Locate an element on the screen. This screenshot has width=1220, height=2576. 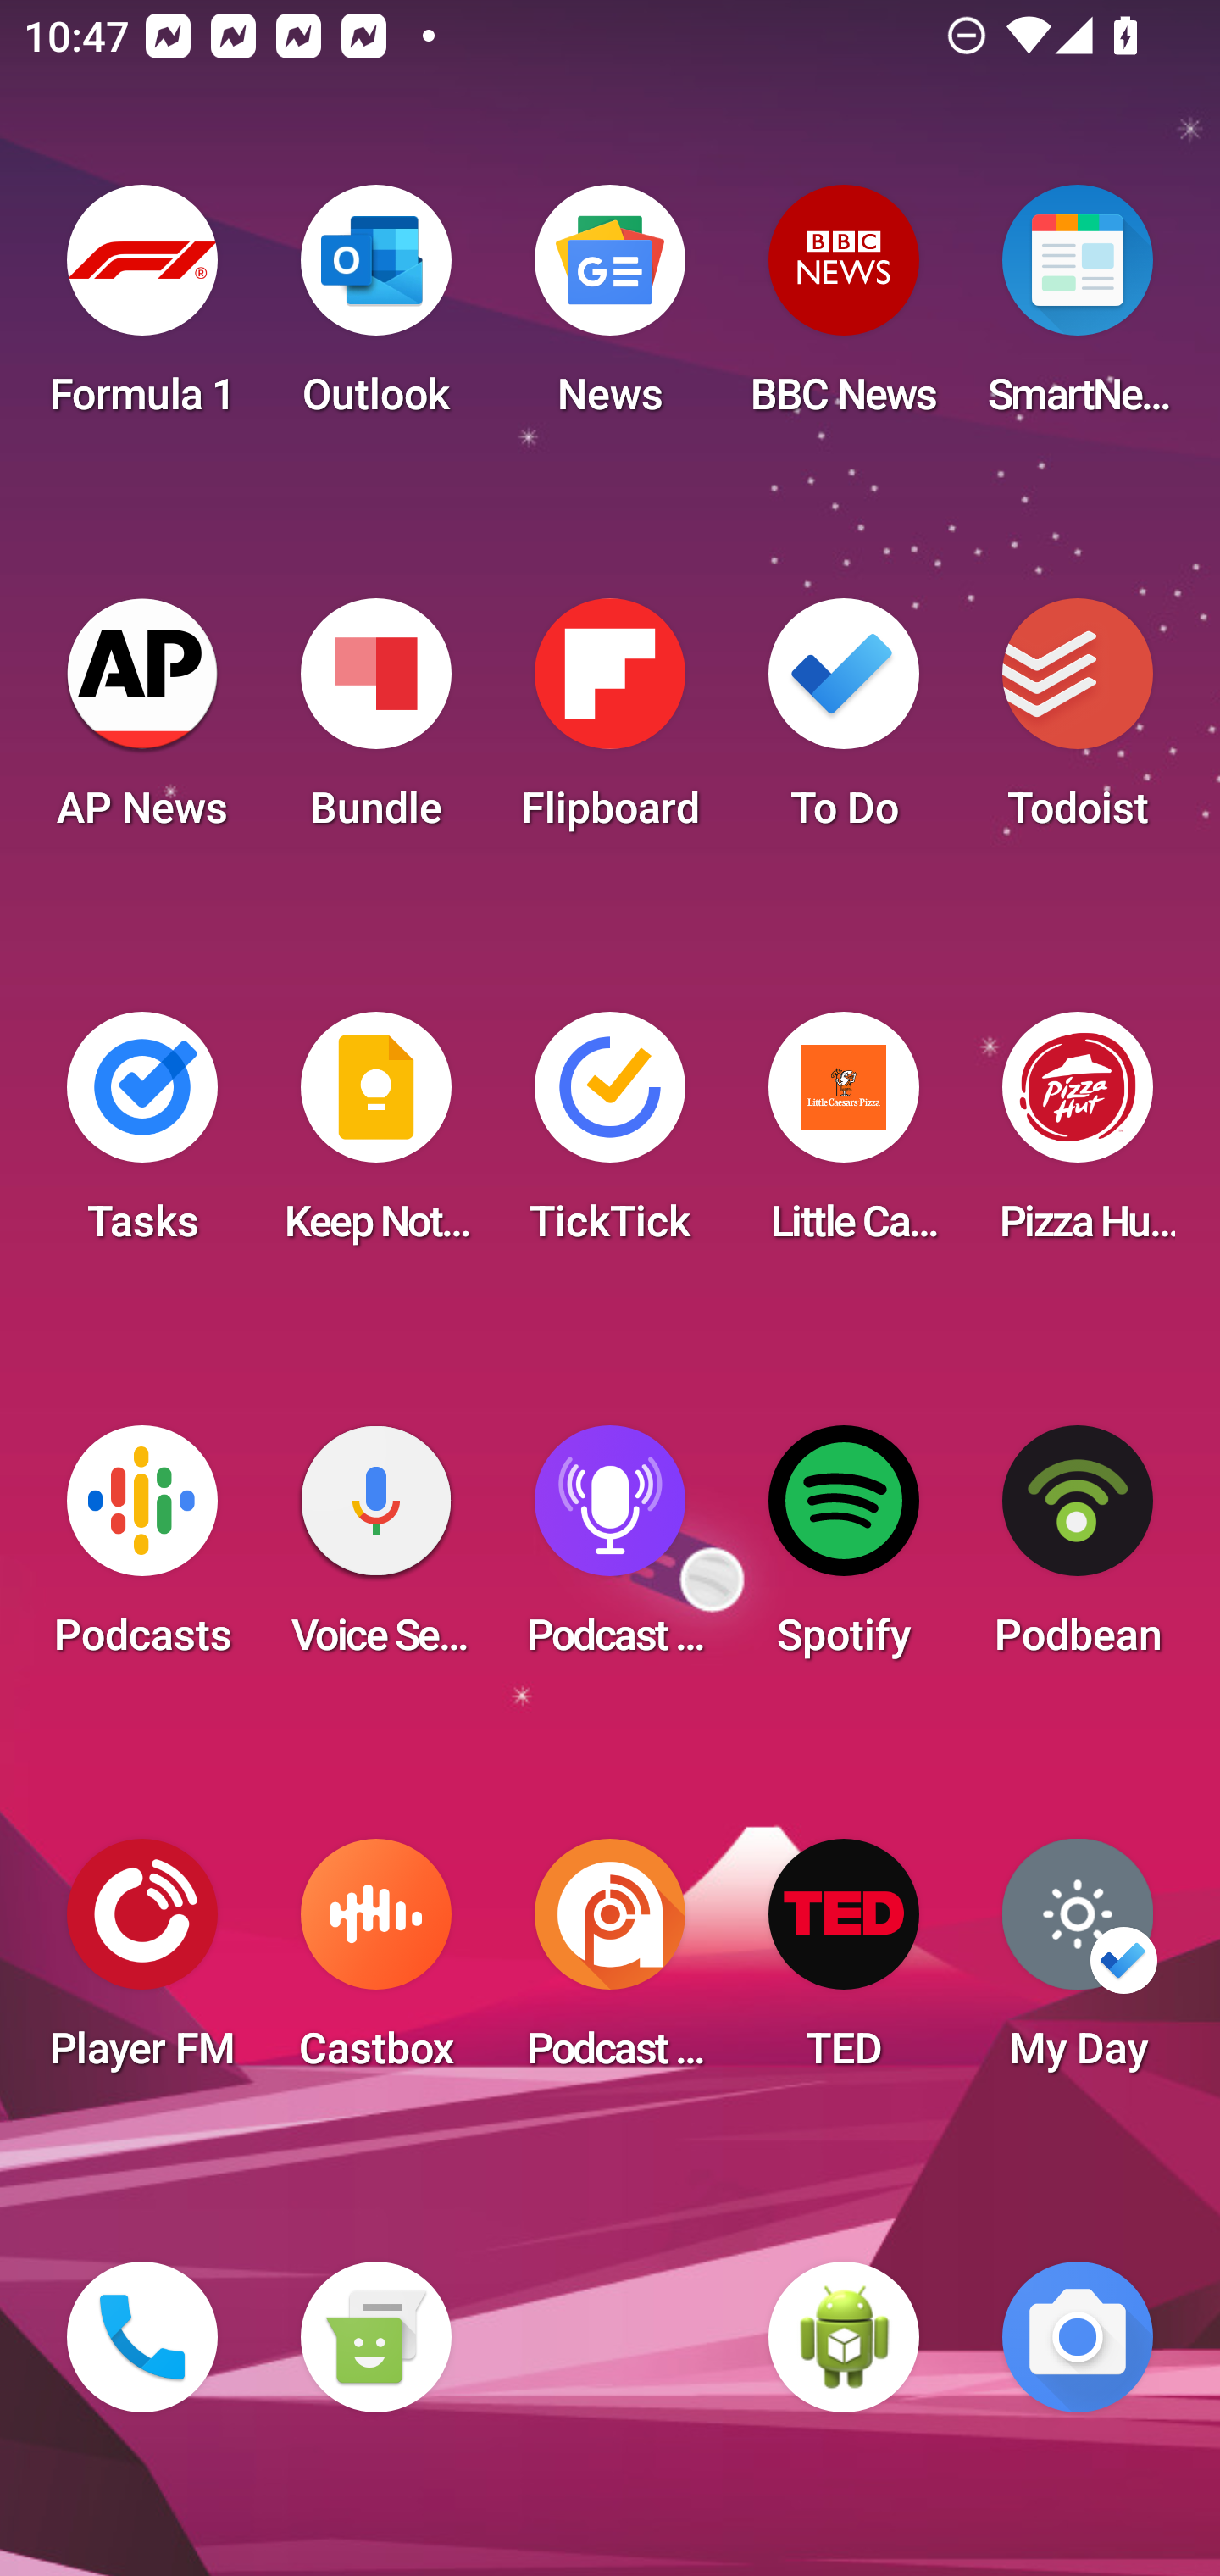
Phone is located at coordinates (142, 2337).